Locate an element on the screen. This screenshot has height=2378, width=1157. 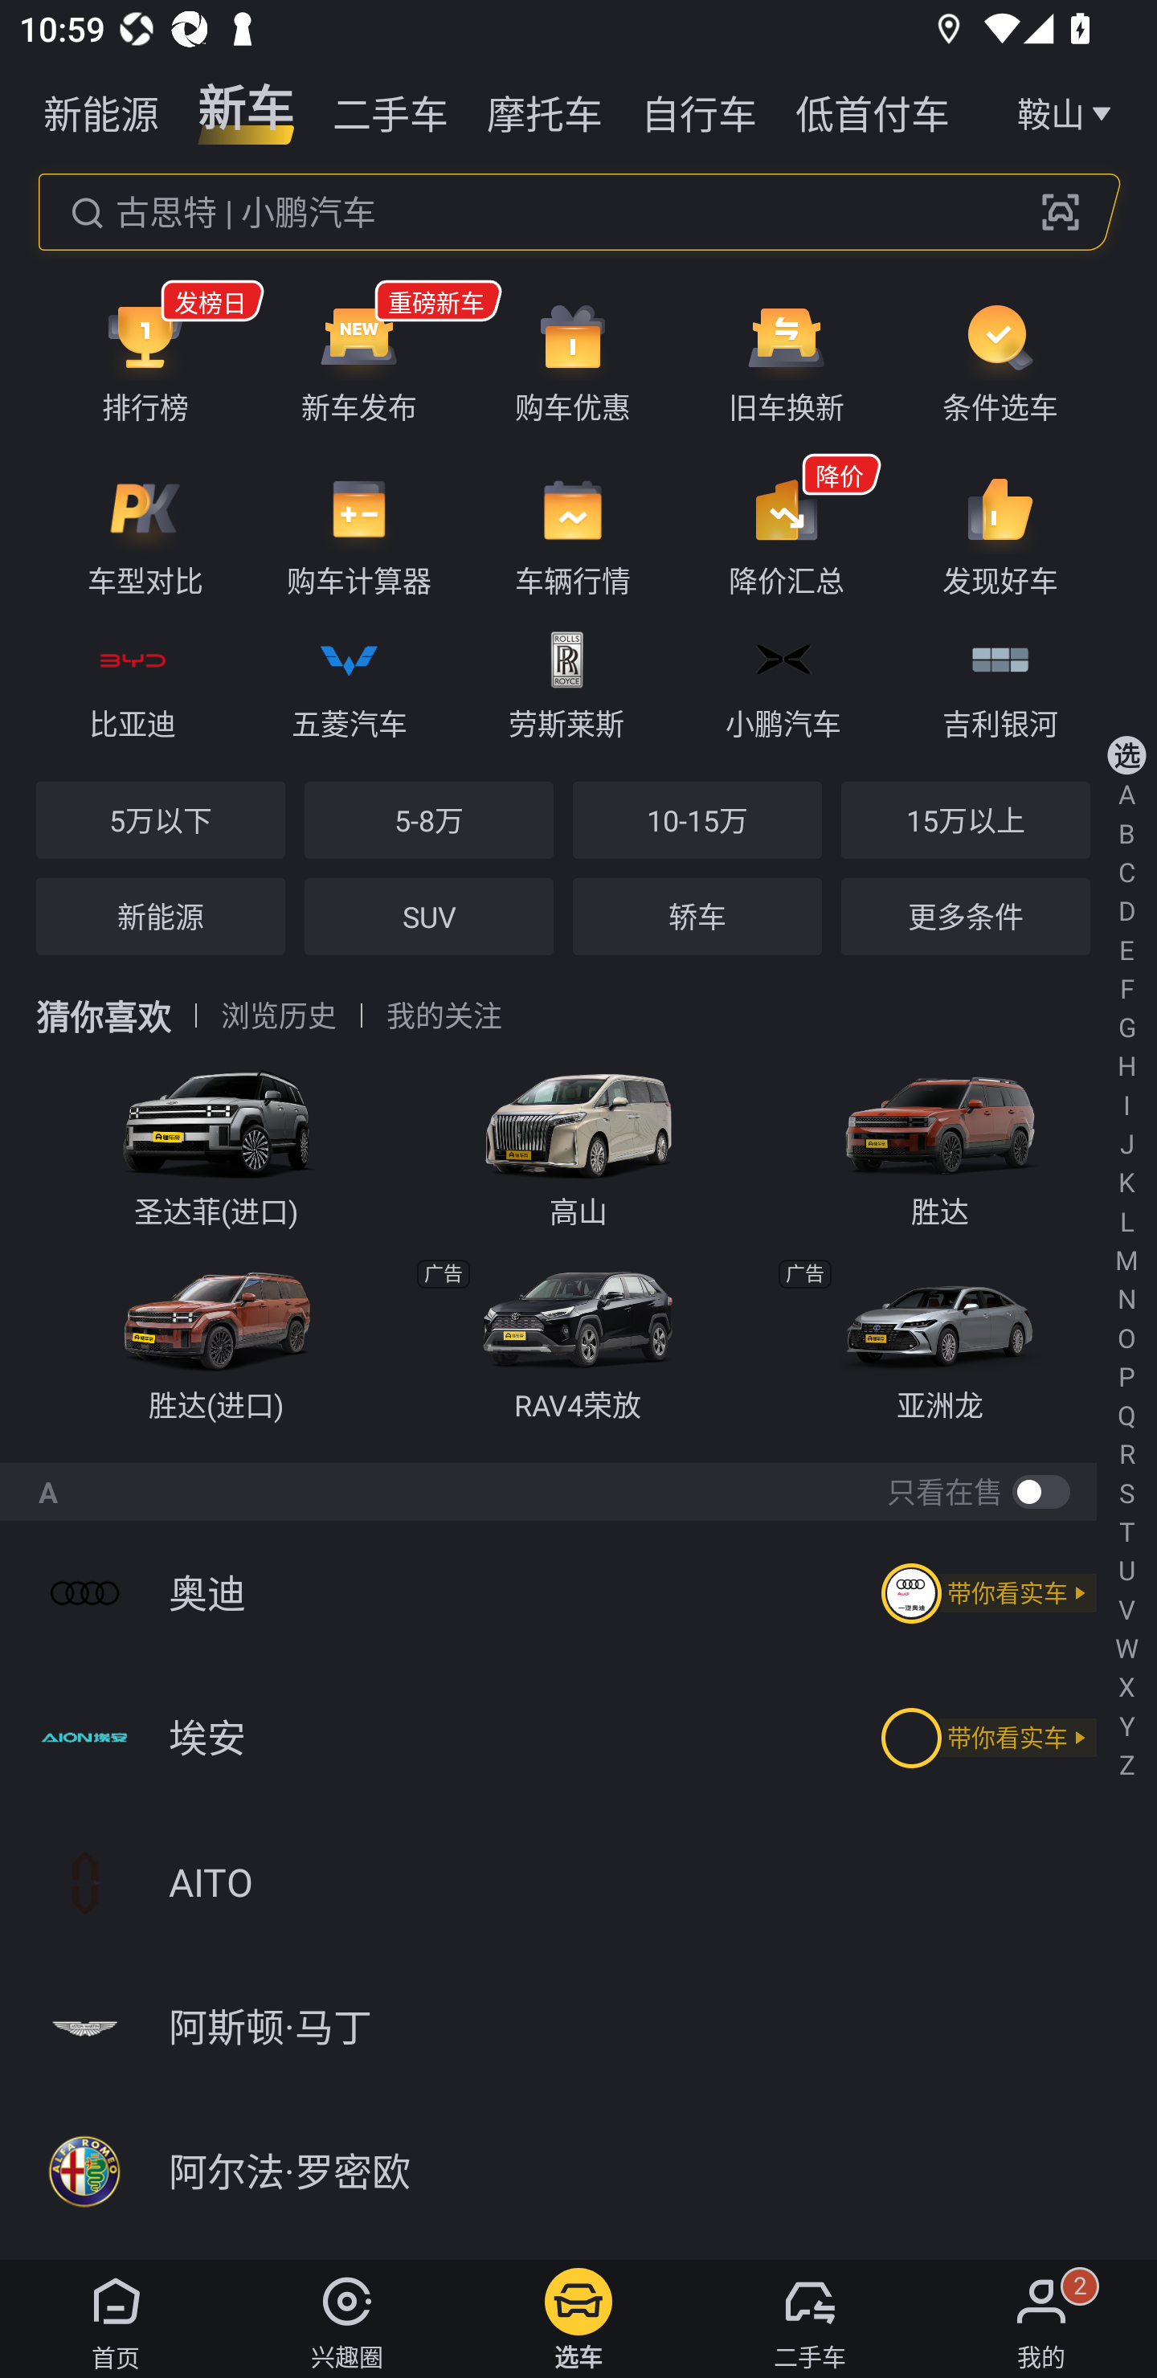
小鹏汽车 is located at coordinates (783, 681).